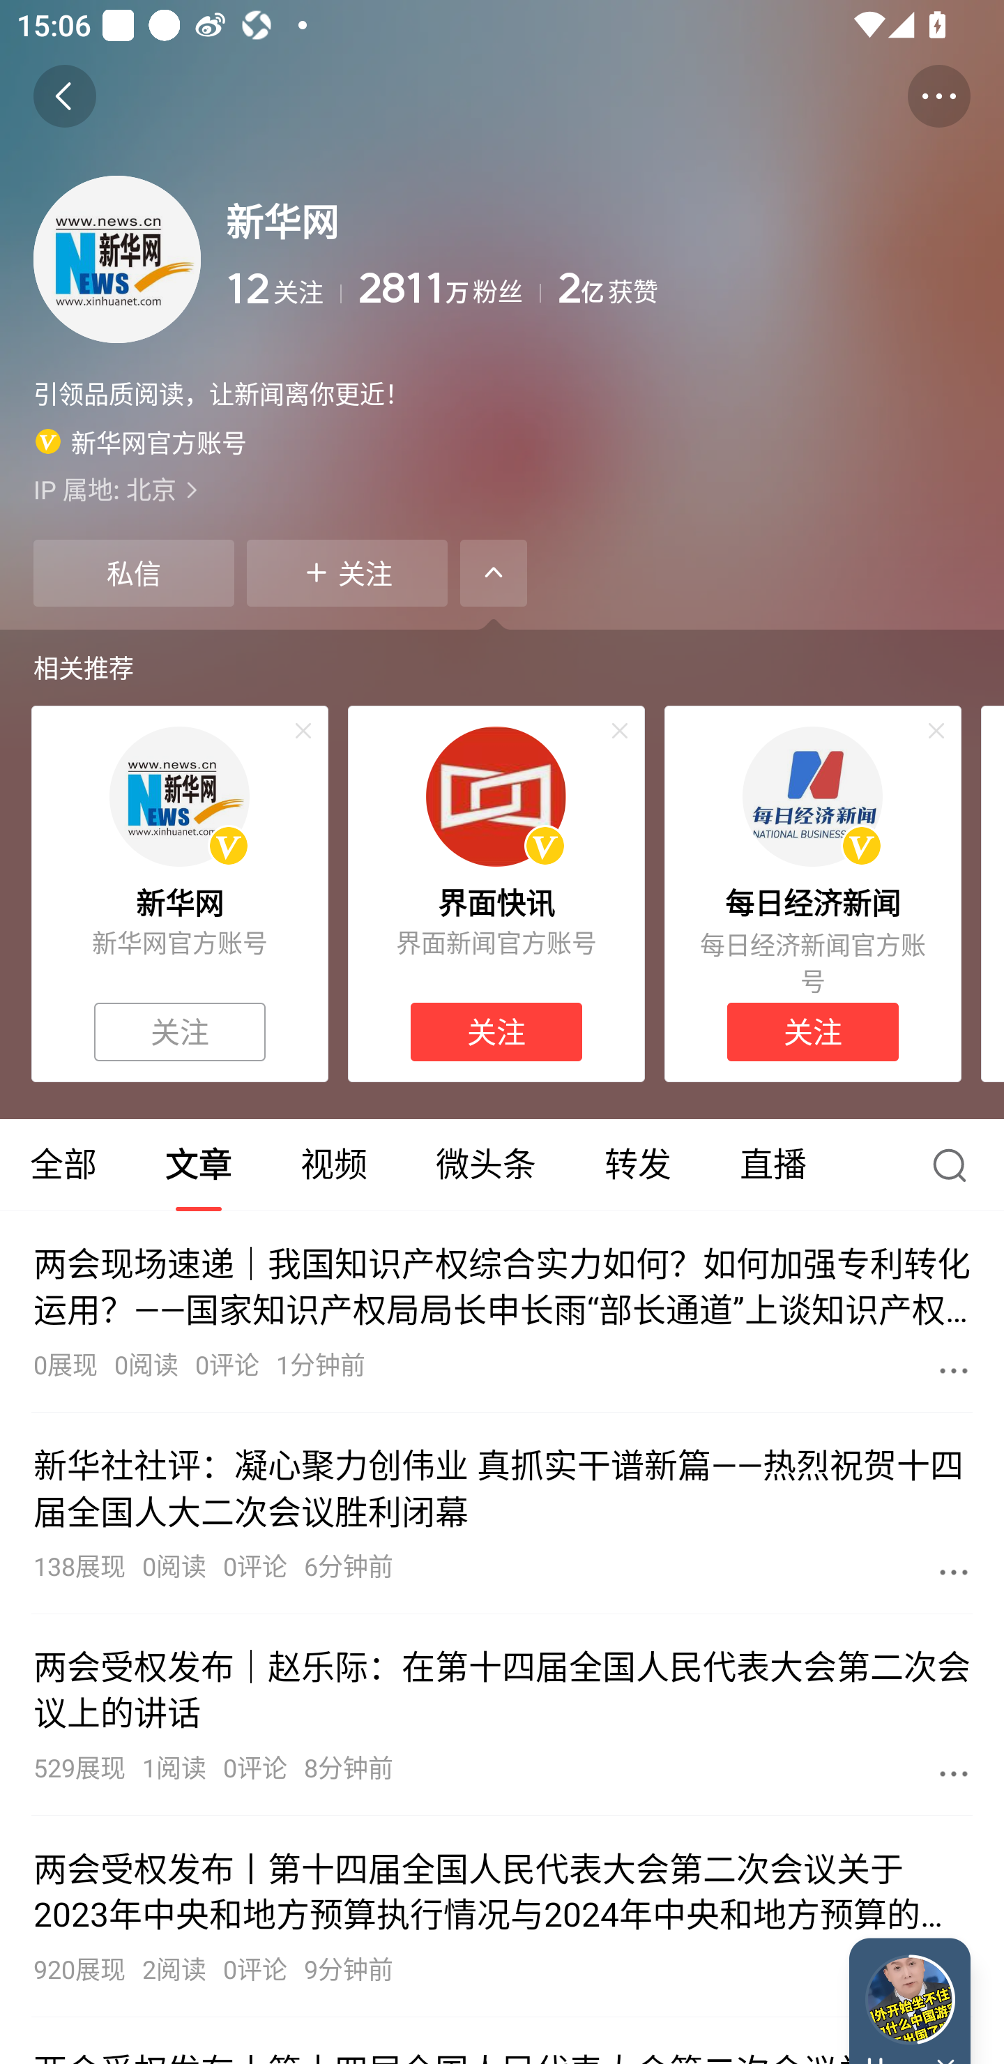 The width and height of the screenshot is (1004, 2064). Describe the element at coordinates (496, 894) in the screenshot. I see `界面快讯头像 界面快讯 界面新闻官方账号 关注 关注 不感兴趣` at that location.